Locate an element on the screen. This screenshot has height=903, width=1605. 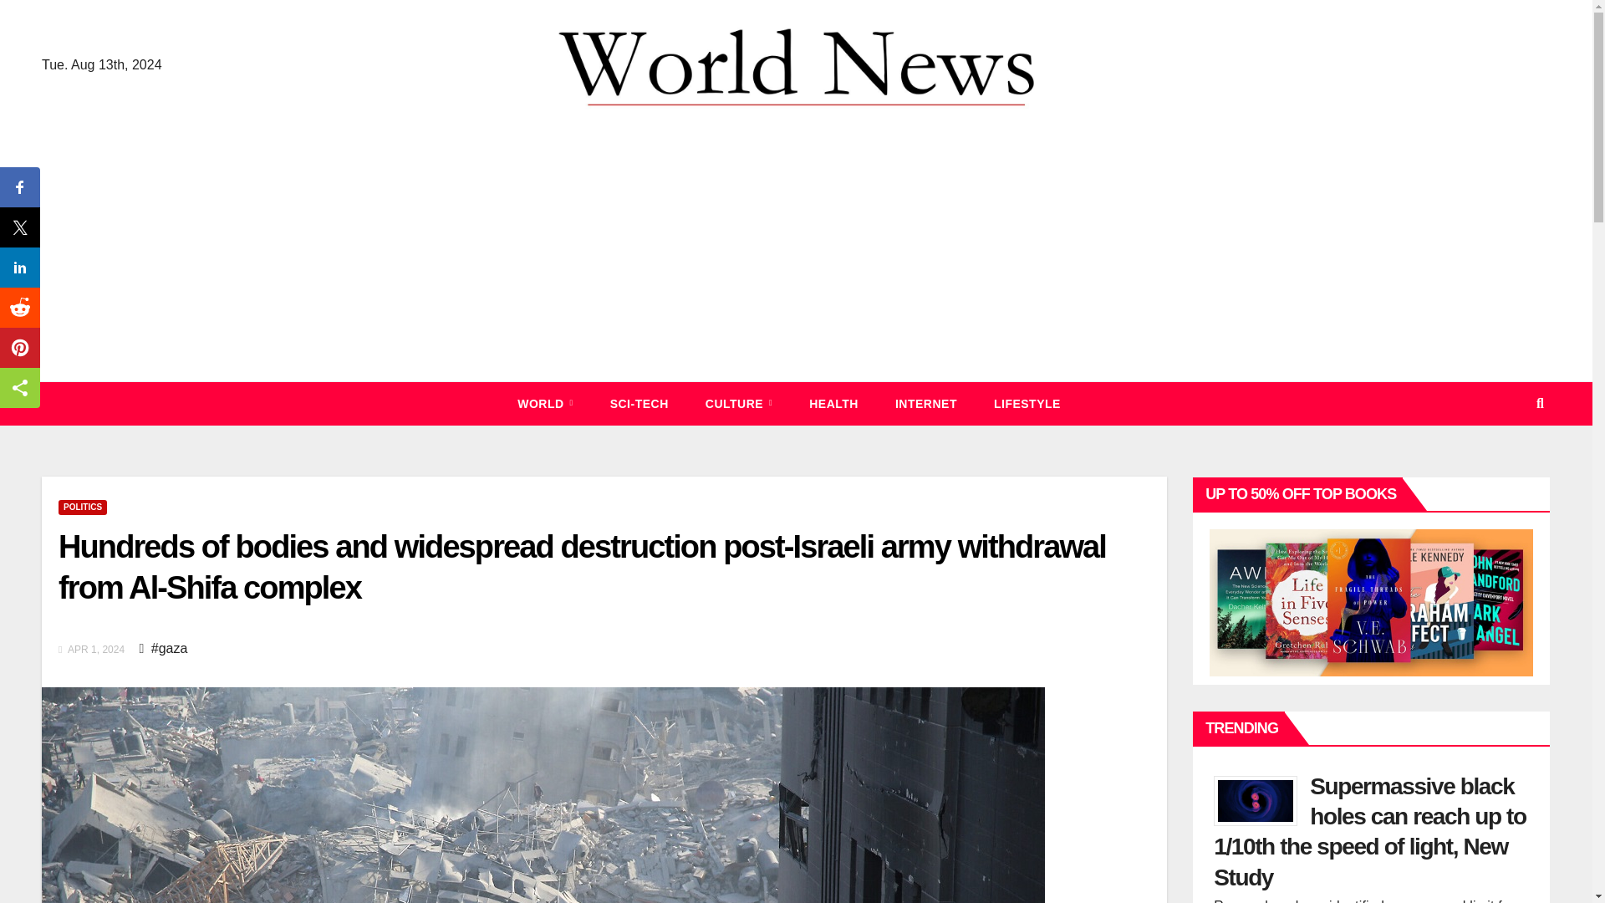
LIFESTYLE is located at coordinates (1027, 403).